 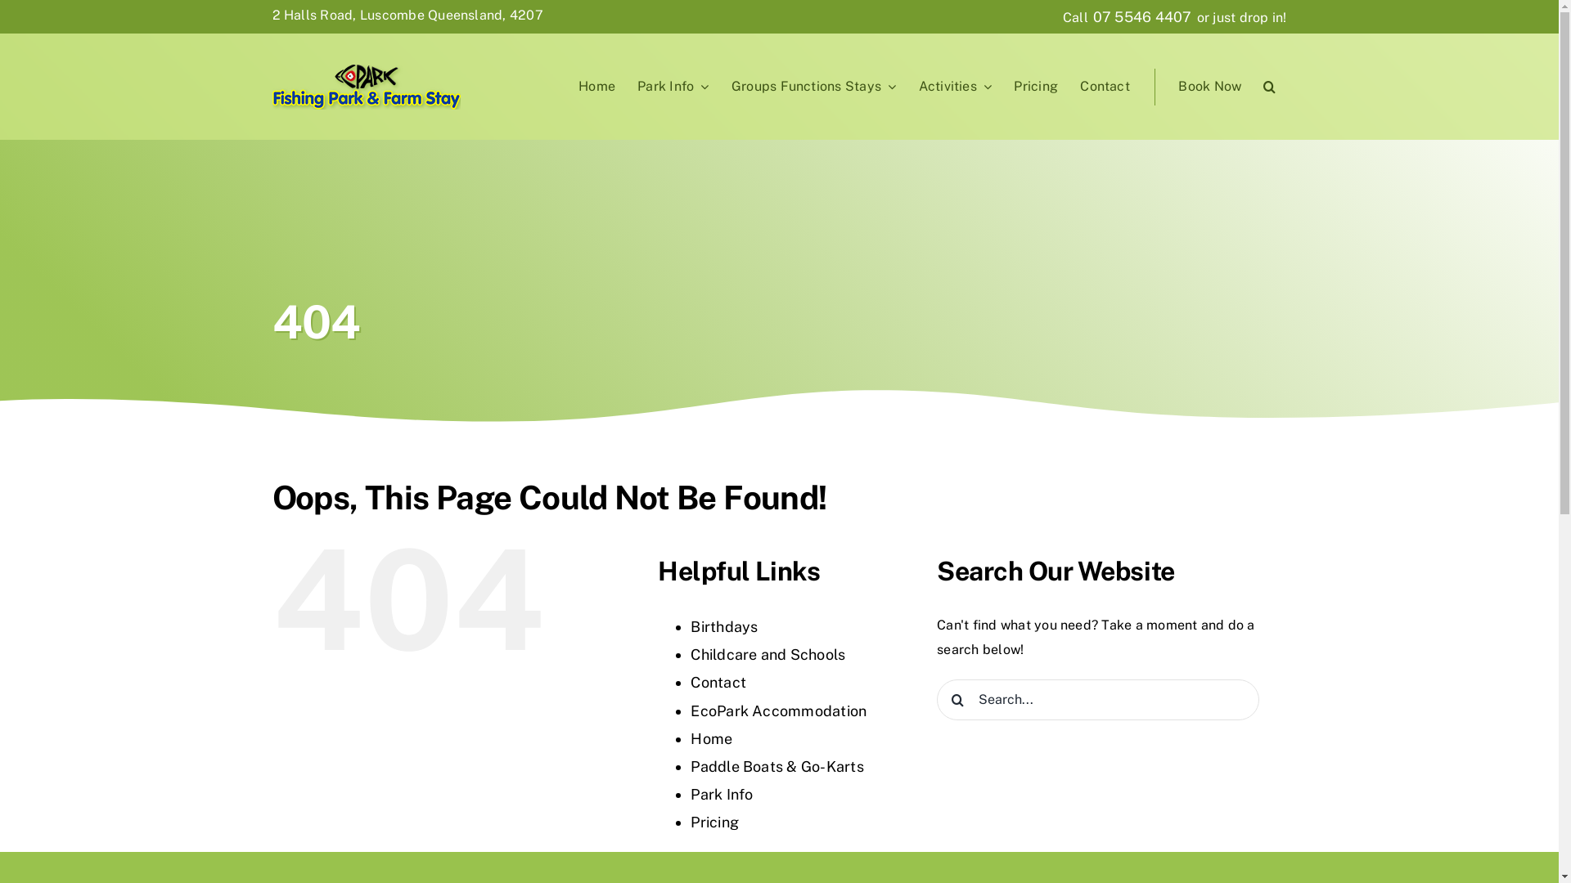 I want to click on Birthdays, so click(x=724, y=626).